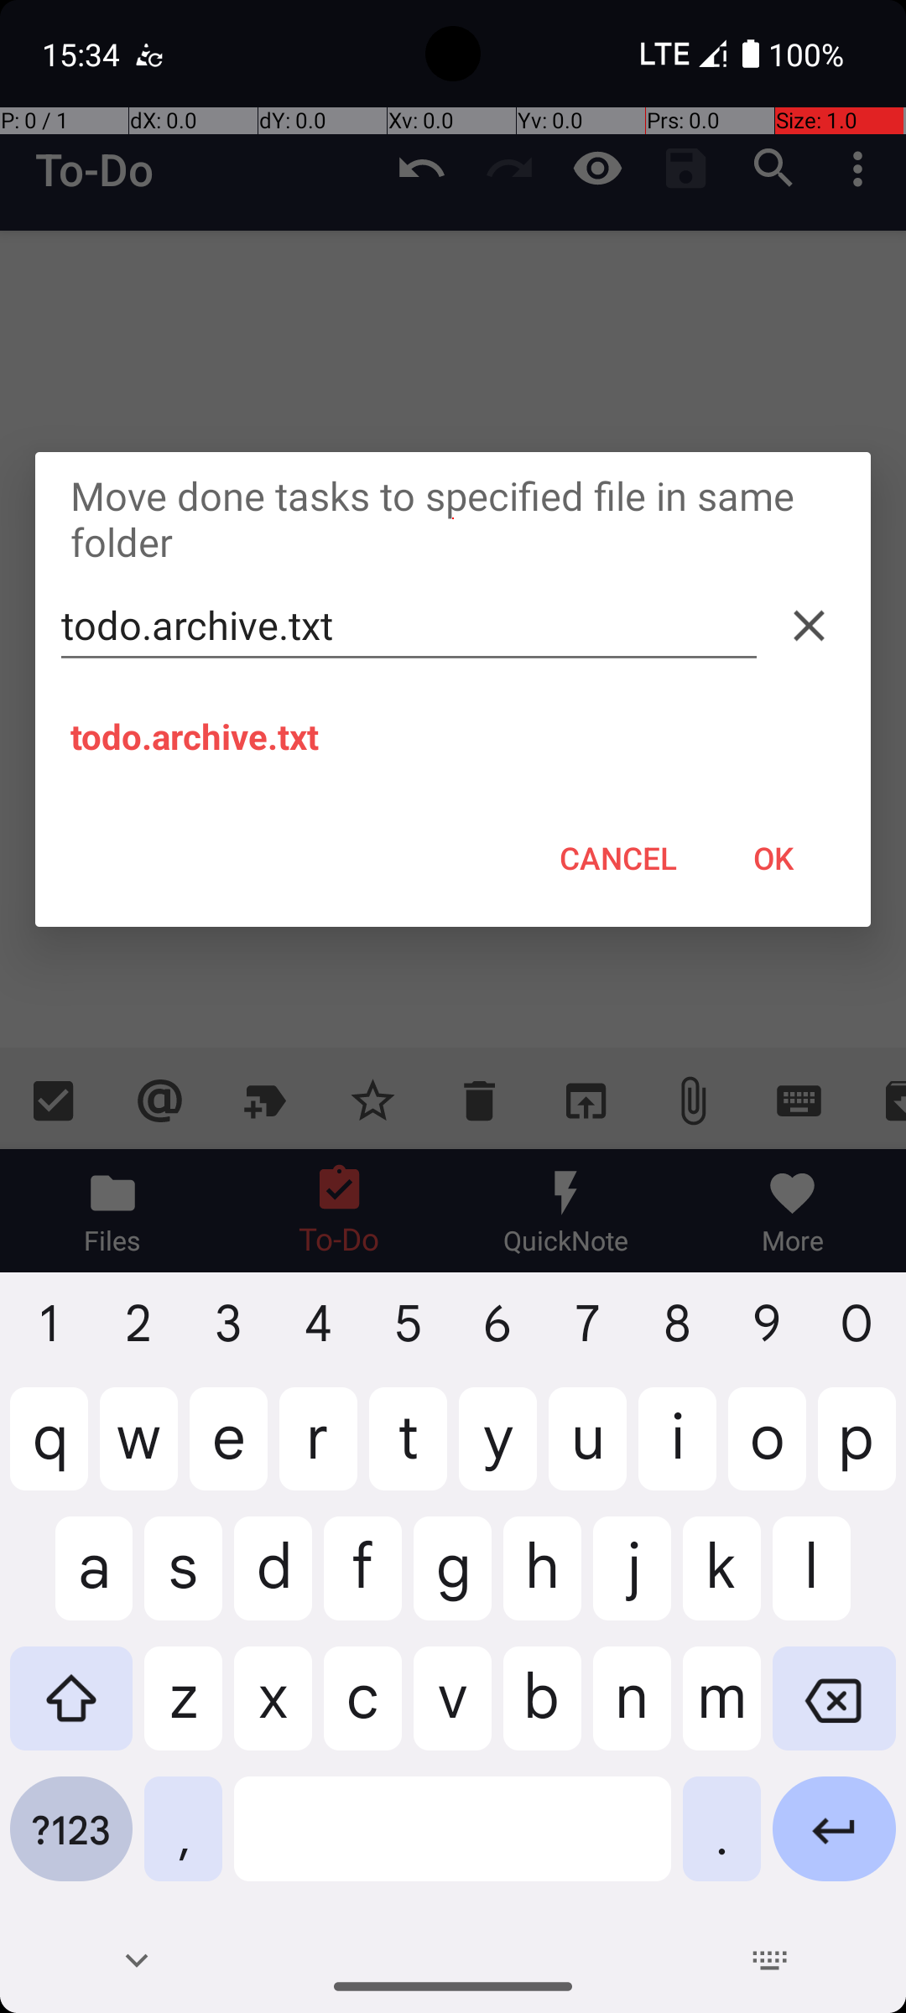 This screenshot has height=2013, width=906. Describe the element at coordinates (453, 518) in the screenshot. I see `Move done tasks to specified file in same folder` at that location.